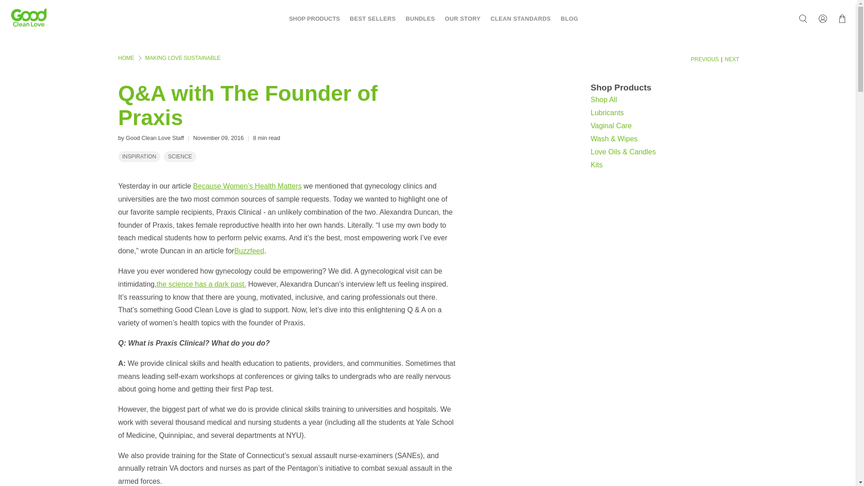  What do you see at coordinates (126, 58) in the screenshot?
I see `Good Clean Love` at bounding box center [126, 58].